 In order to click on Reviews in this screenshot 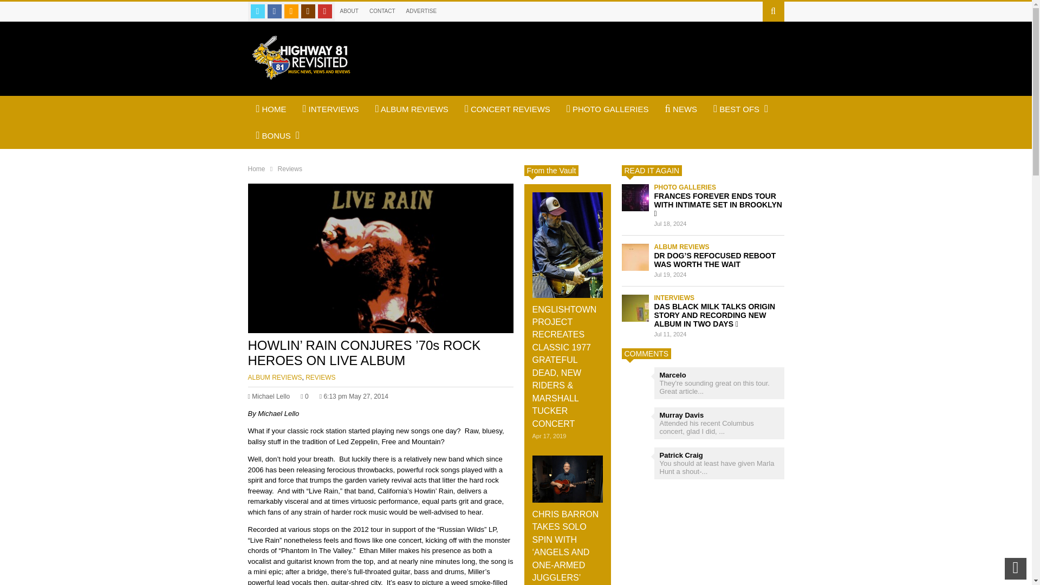, I will do `click(290, 168)`.